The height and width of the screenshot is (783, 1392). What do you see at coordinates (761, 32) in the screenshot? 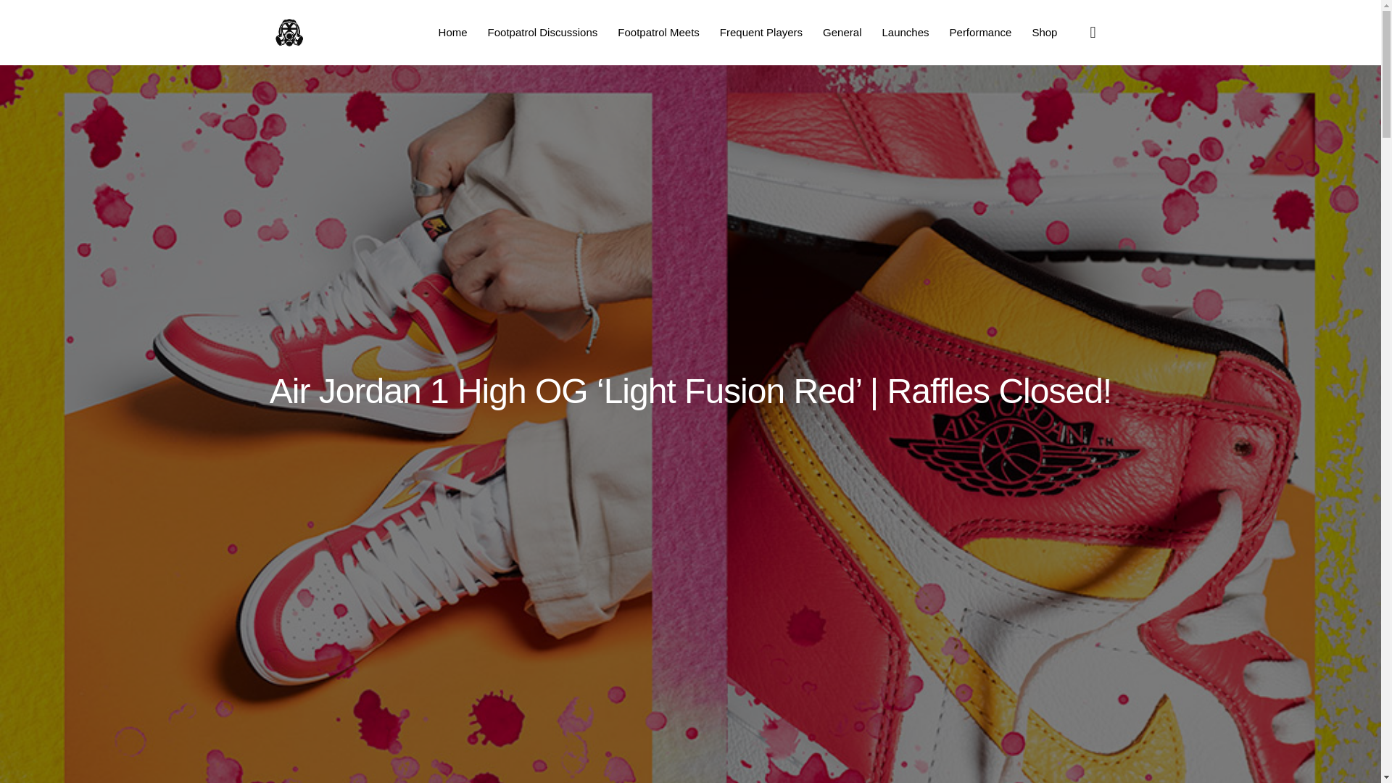
I see `Frequent Players` at bounding box center [761, 32].